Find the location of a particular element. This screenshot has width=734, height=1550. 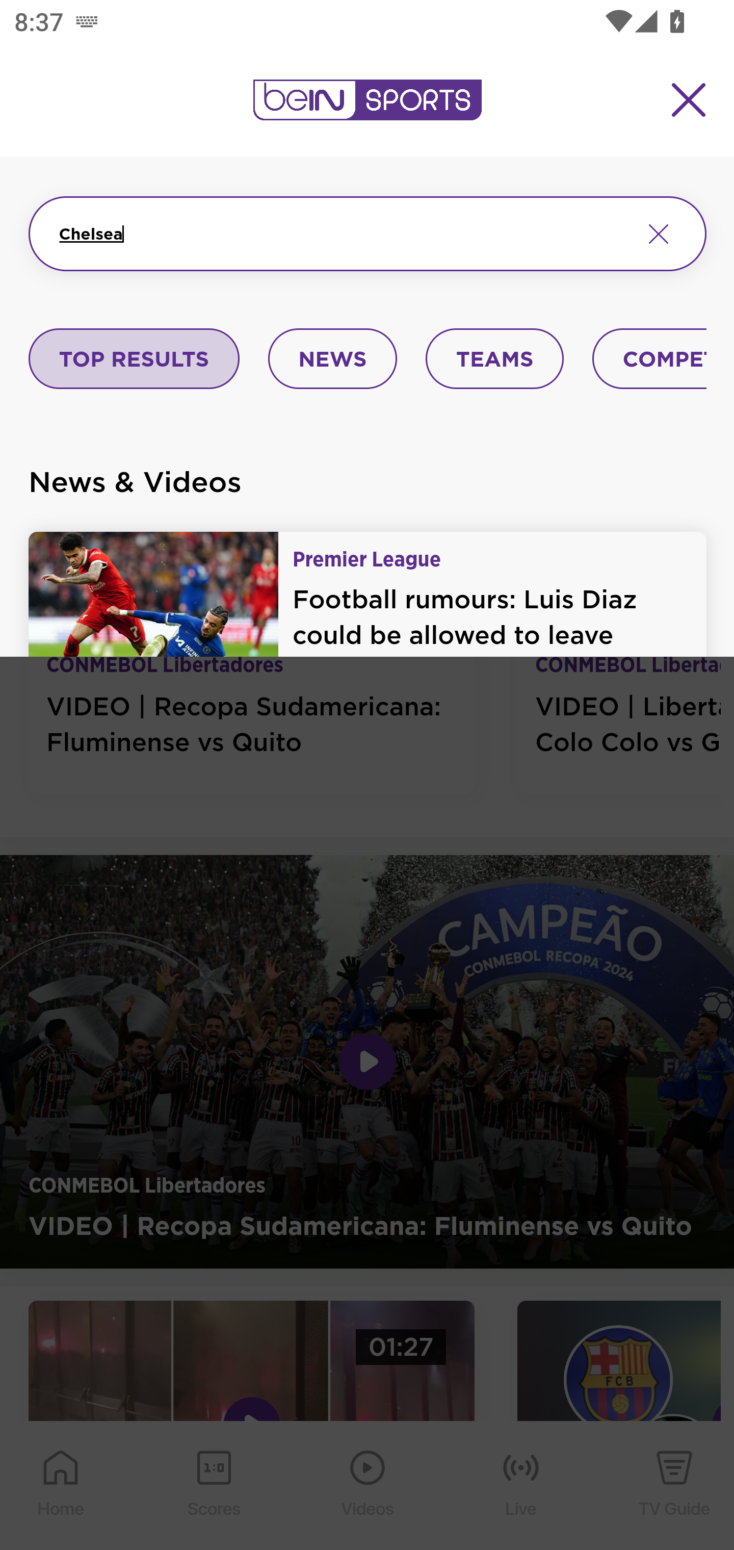

TEAMS is located at coordinates (494, 359).